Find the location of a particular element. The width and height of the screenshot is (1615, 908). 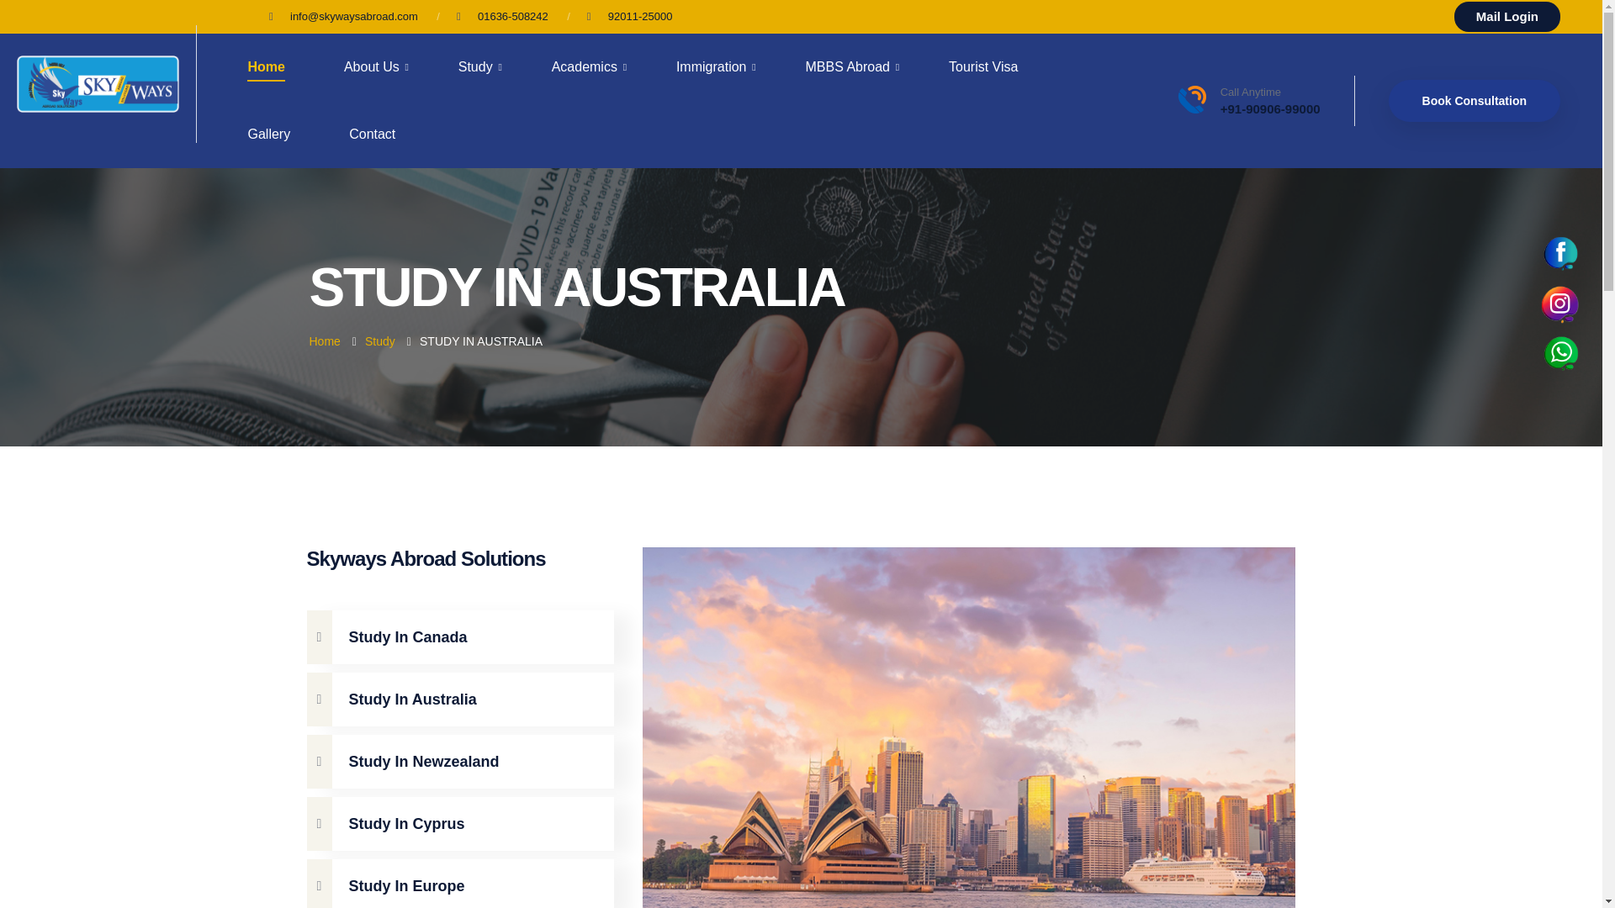

Tronis is located at coordinates (98, 82).